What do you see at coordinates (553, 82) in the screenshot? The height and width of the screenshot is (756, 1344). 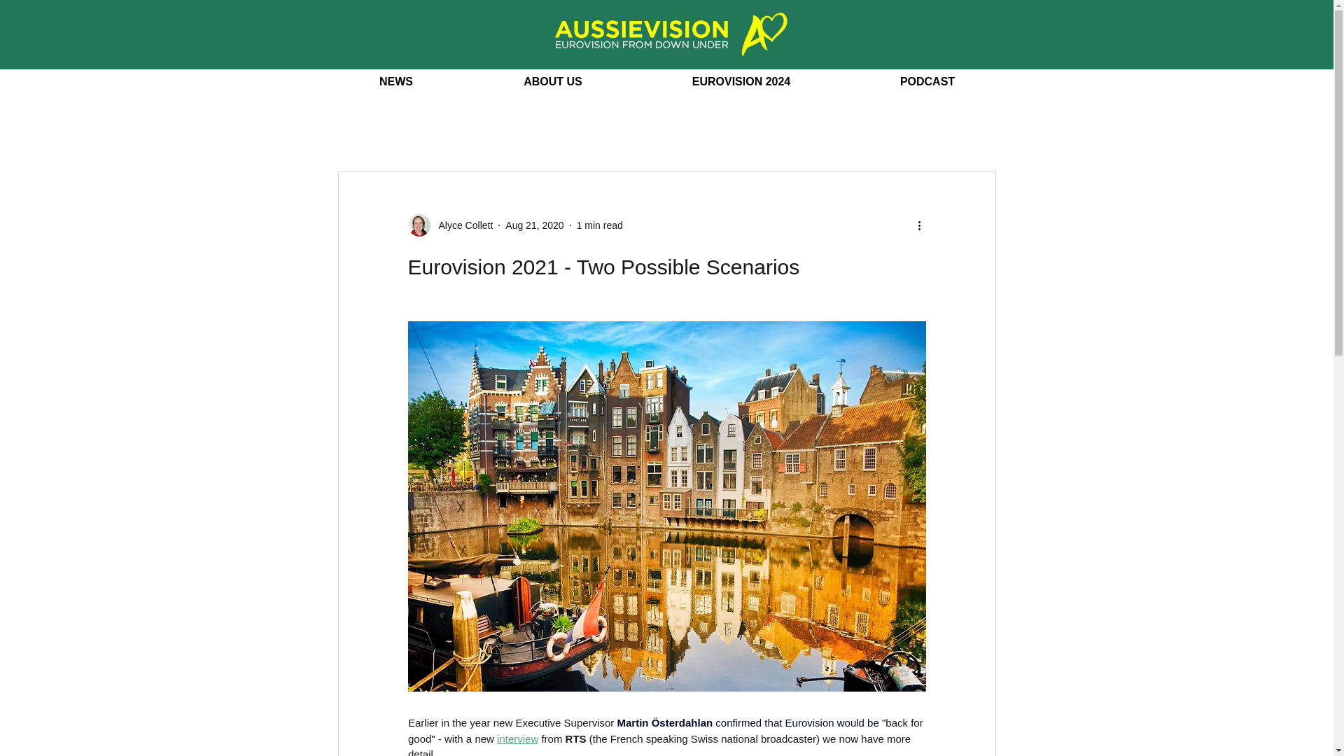 I see `ABOUT US` at bounding box center [553, 82].